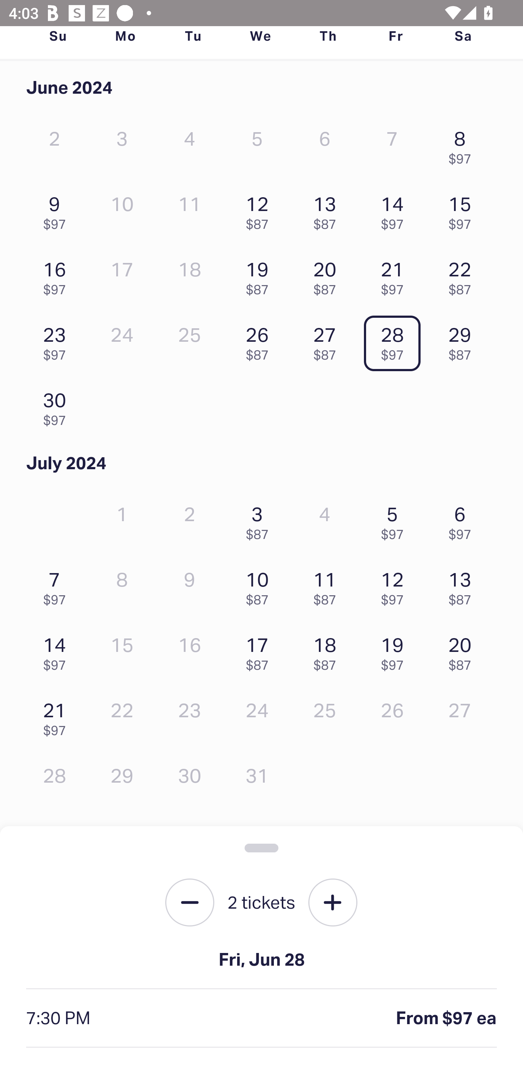 The width and height of the screenshot is (523, 1075). What do you see at coordinates (260, 651) in the screenshot?
I see `17 $87` at bounding box center [260, 651].